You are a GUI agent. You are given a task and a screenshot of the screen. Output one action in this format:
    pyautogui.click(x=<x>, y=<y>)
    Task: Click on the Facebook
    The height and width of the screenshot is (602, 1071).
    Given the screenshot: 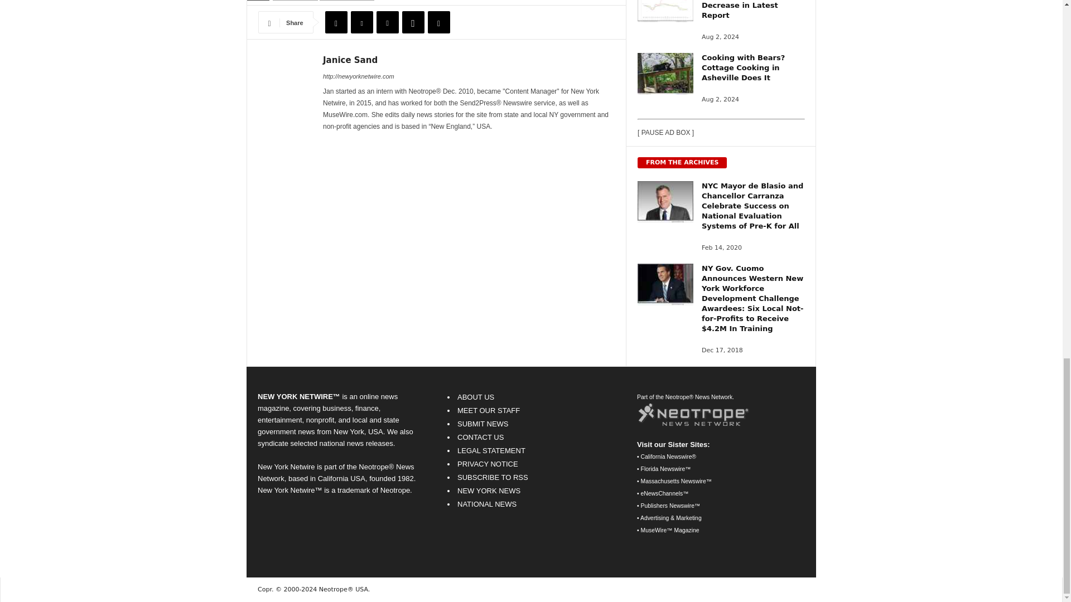 What is the action you would take?
    pyautogui.click(x=336, y=22)
    